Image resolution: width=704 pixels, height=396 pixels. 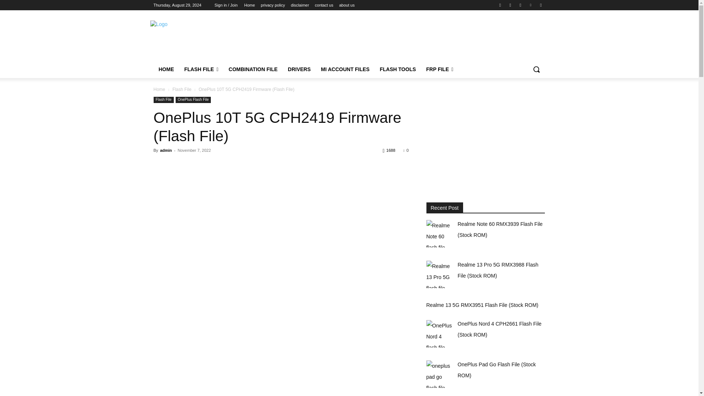 I want to click on Home, so click(x=249, y=5).